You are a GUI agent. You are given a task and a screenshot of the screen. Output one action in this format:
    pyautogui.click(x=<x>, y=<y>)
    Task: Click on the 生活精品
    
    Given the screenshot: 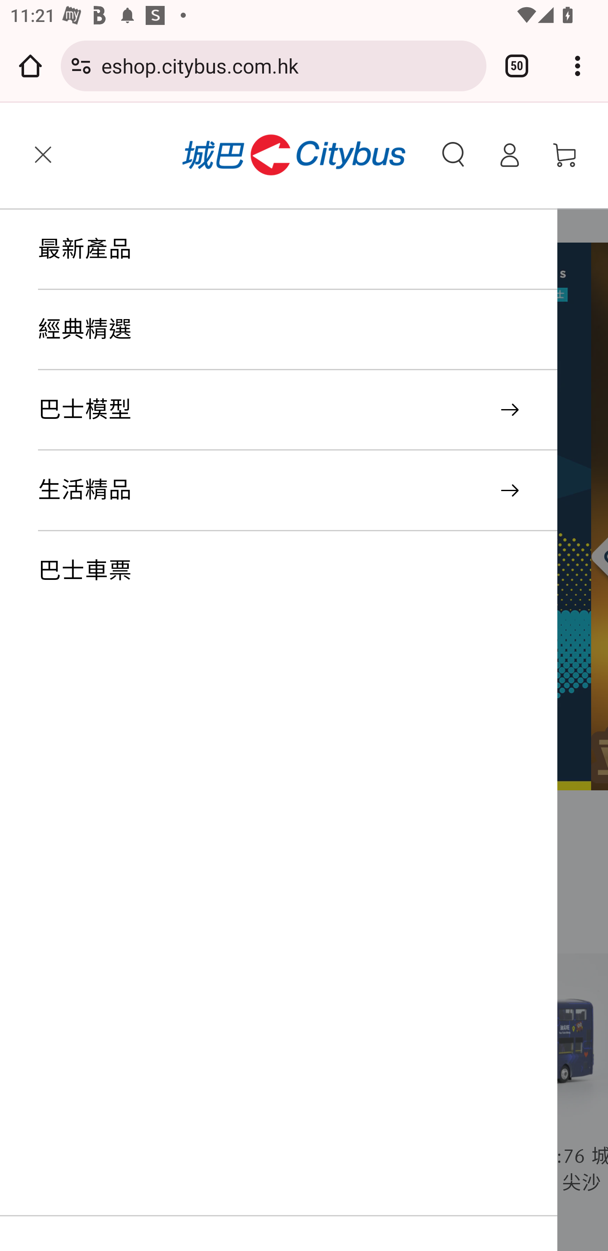 What is the action you would take?
    pyautogui.click(x=297, y=491)
    